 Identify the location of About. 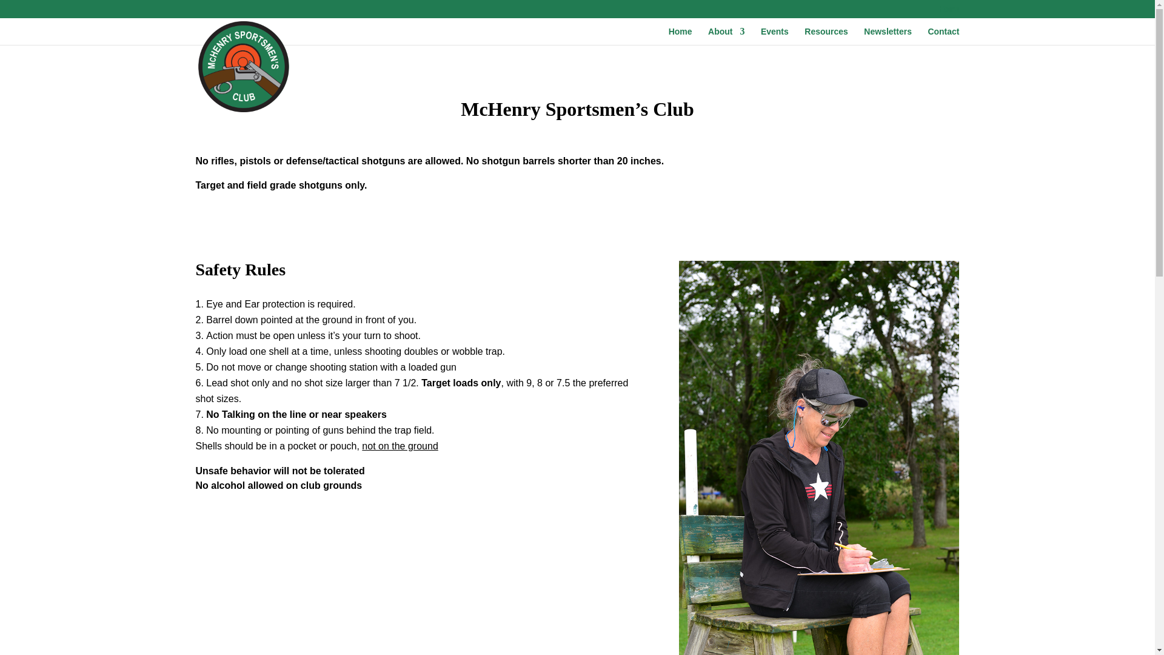
(726, 36).